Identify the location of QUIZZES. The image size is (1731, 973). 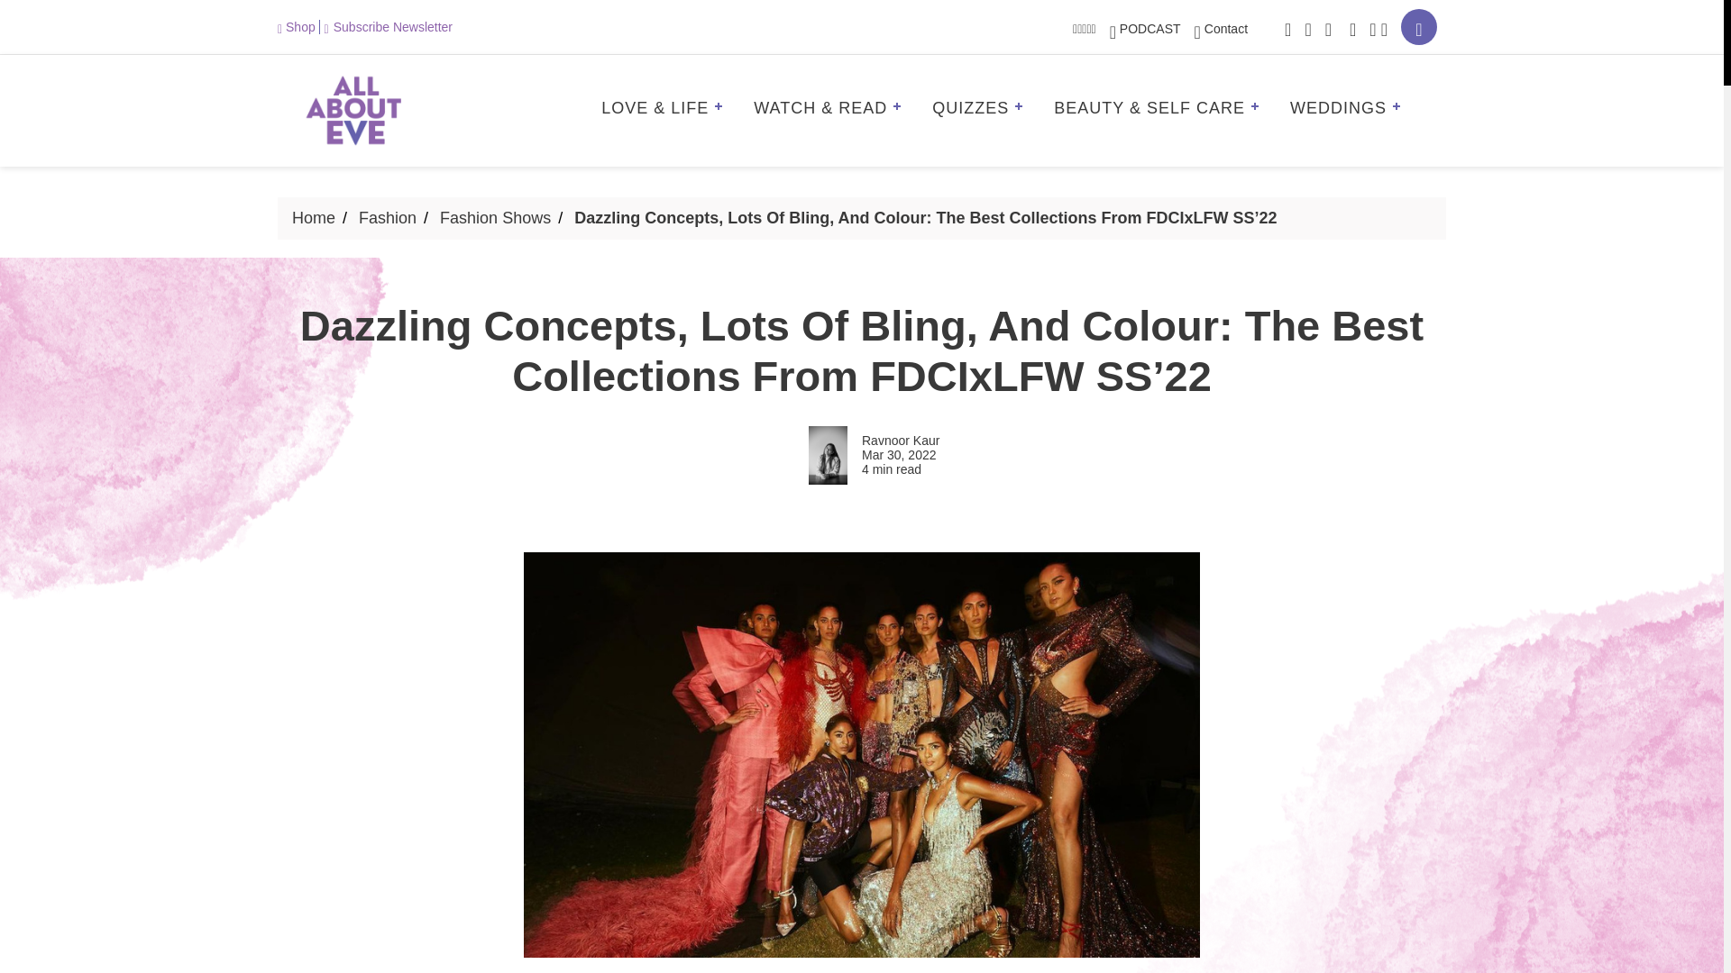
(984, 110).